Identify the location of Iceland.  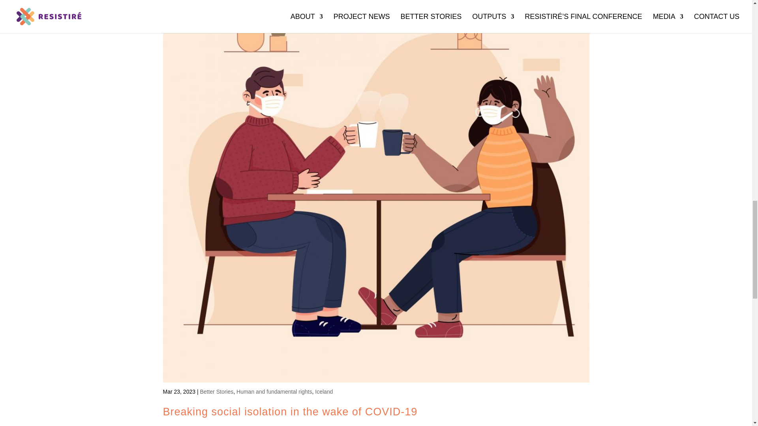
(324, 391).